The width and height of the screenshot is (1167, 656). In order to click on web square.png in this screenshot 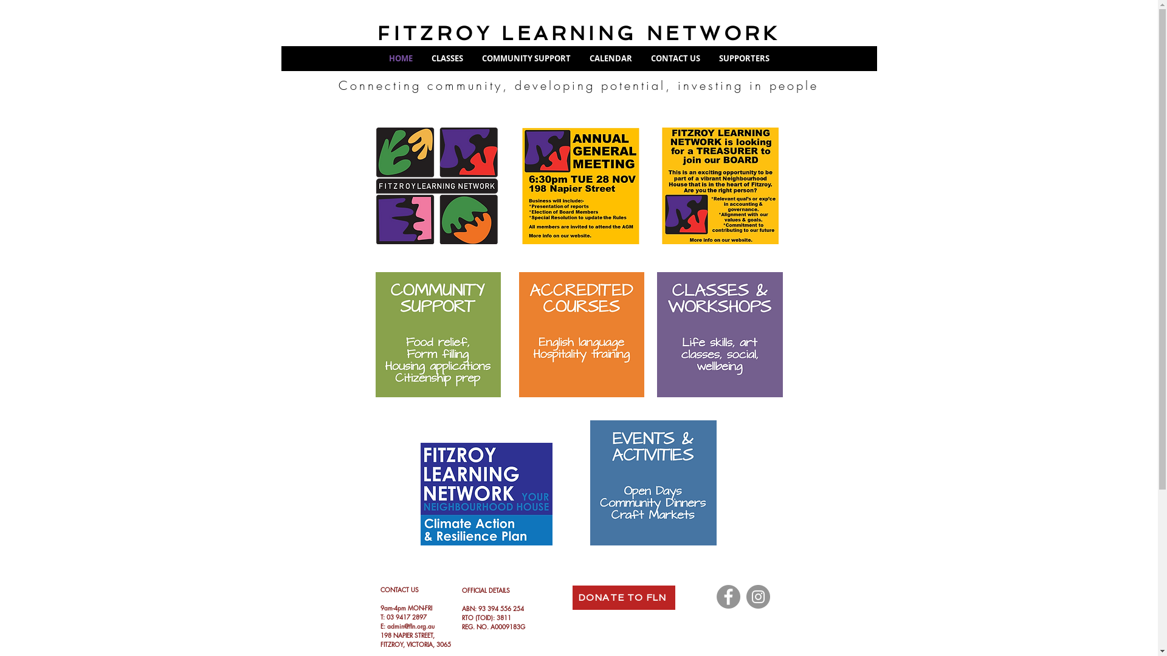, I will do `click(486, 494)`.